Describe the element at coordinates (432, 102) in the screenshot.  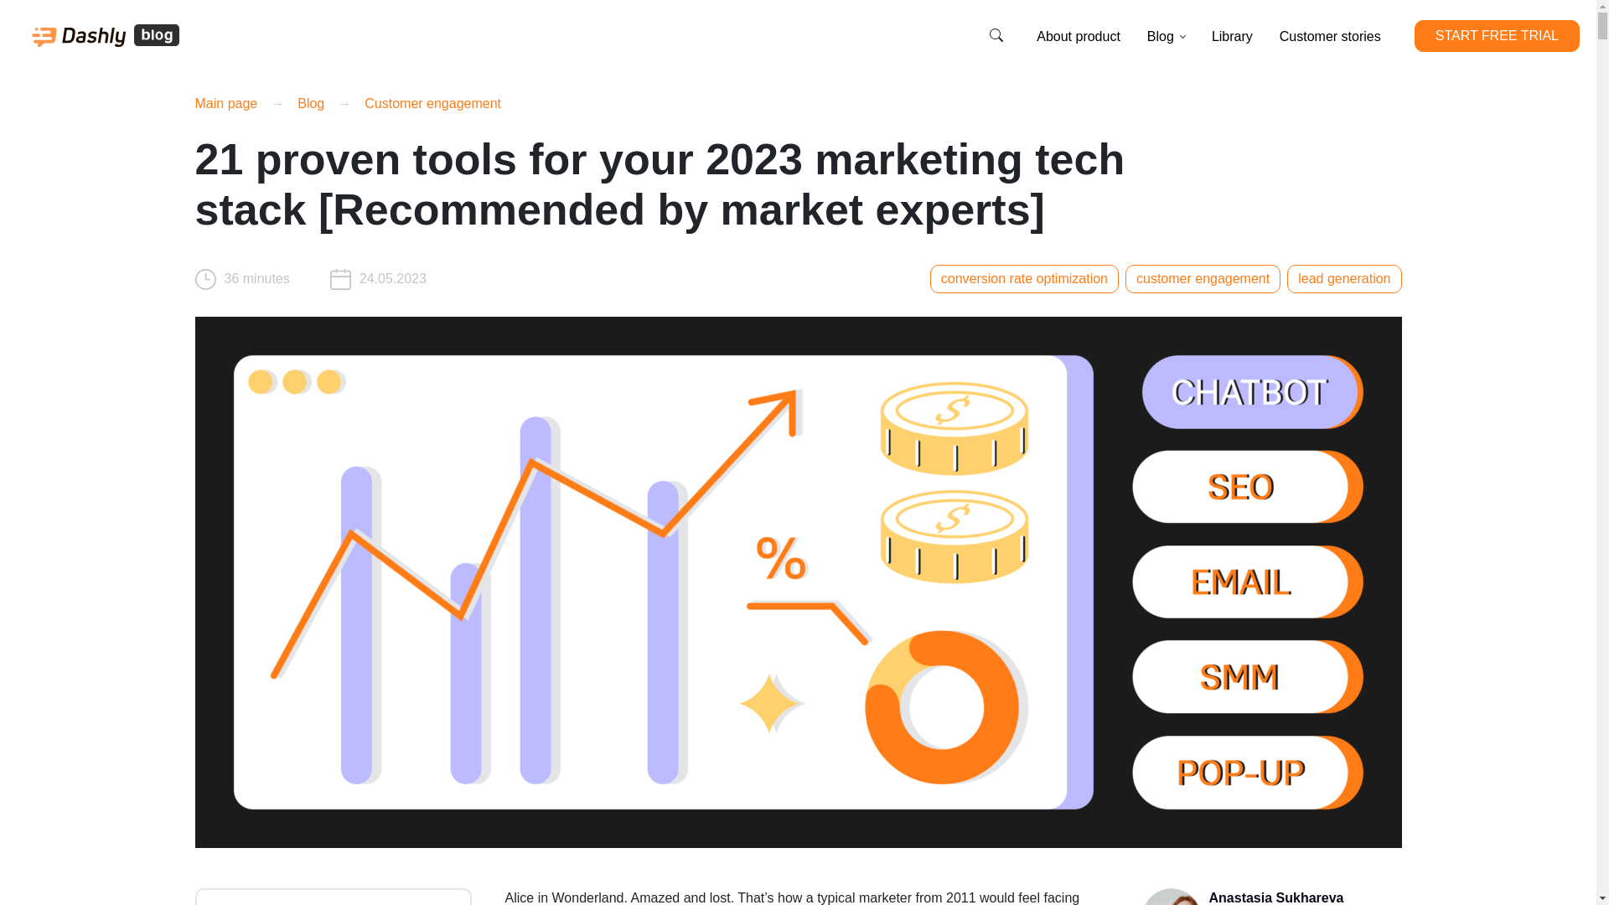
I see `Customer engagement` at that location.